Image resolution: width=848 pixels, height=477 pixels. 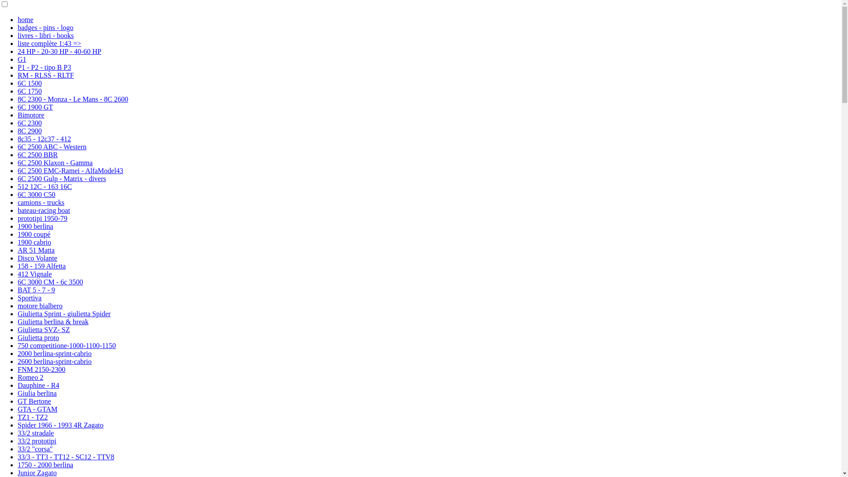 I want to click on 6C 2500 EMC-Ramei - AlfaModel43, so click(x=71, y=170).